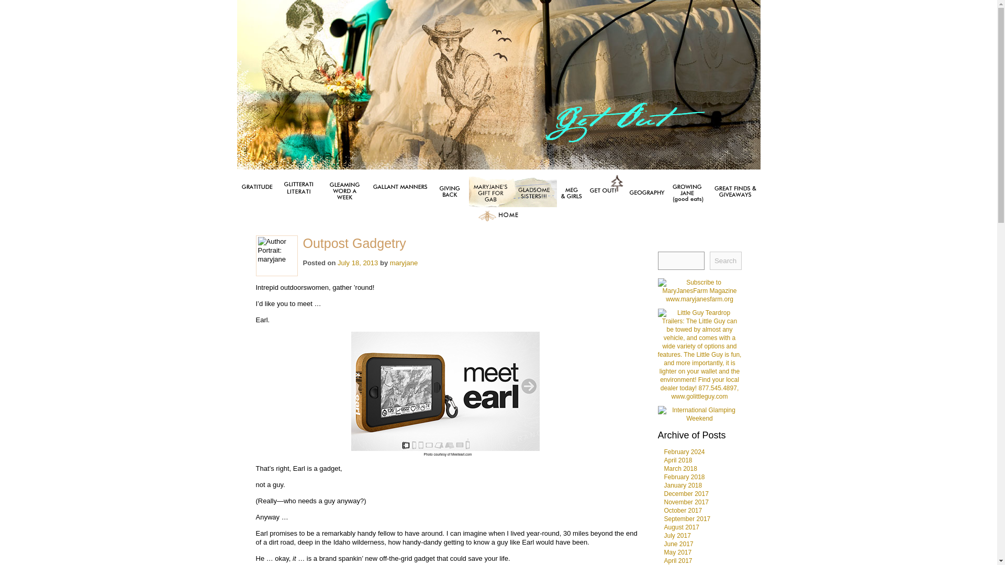 Image resolution: width=1005 pixels, height=565 pixels. Describe the element at coordinates (725, 261) in the screenshot. I see `Search` at that location.